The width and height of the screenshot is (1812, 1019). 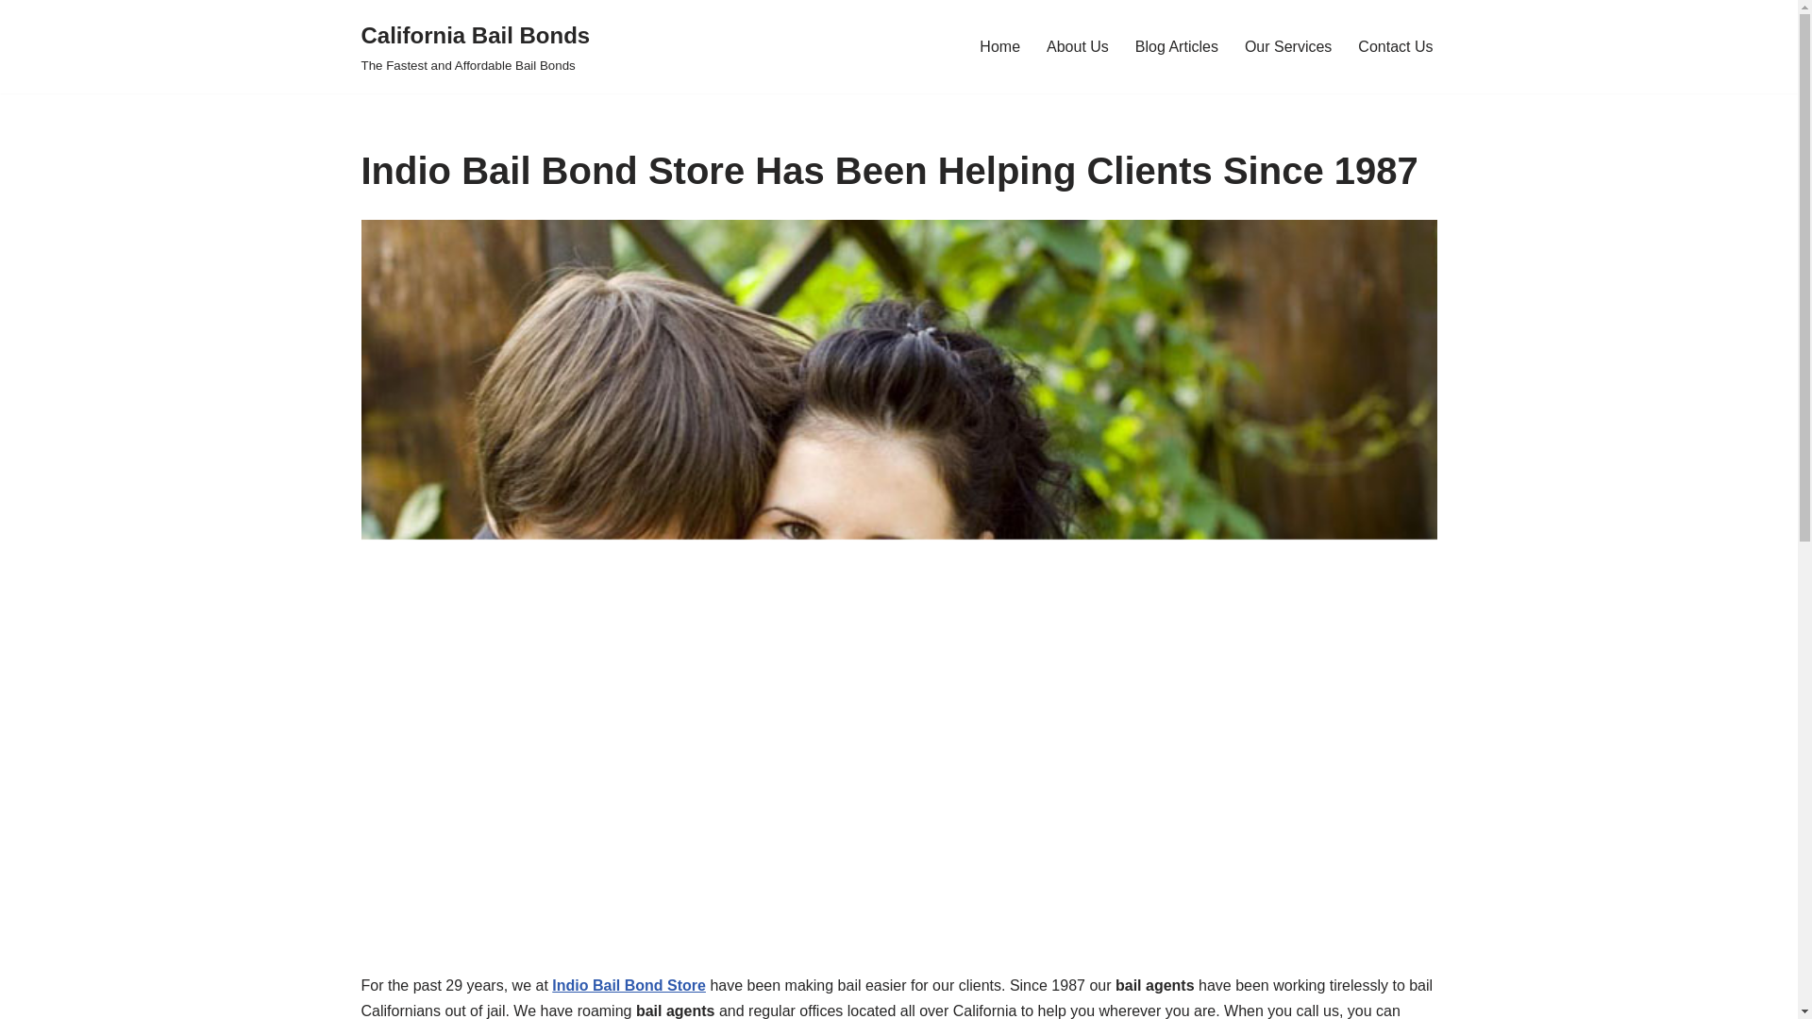 What do you see at coordinates (1176, 45) in the screenshot?
I see `Contact Us` at bounding box center [1176, 45].